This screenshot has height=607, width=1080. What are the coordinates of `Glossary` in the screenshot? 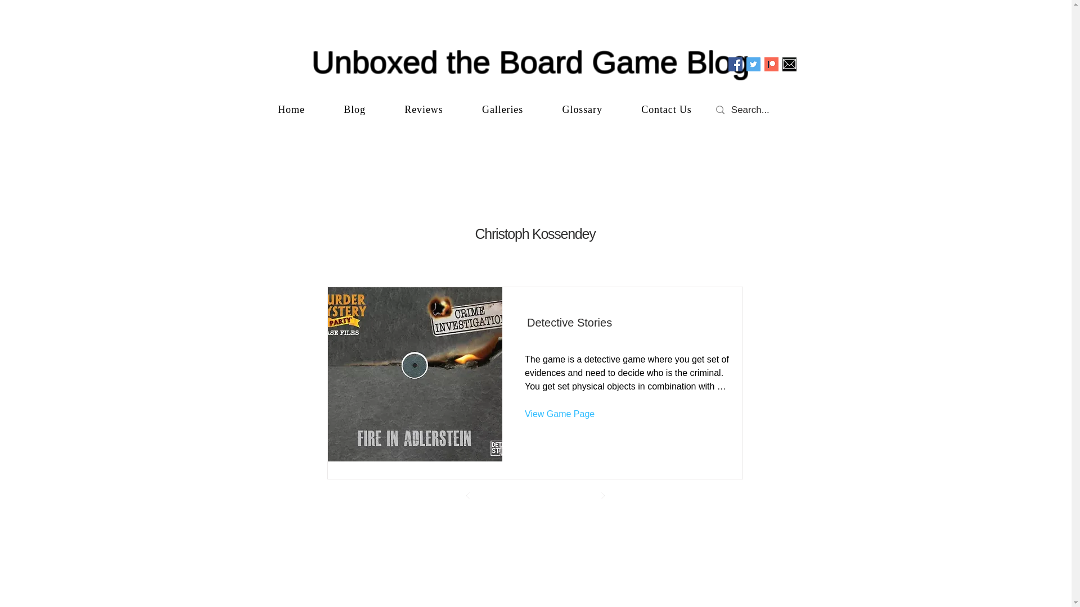 It's located at (583, 110).